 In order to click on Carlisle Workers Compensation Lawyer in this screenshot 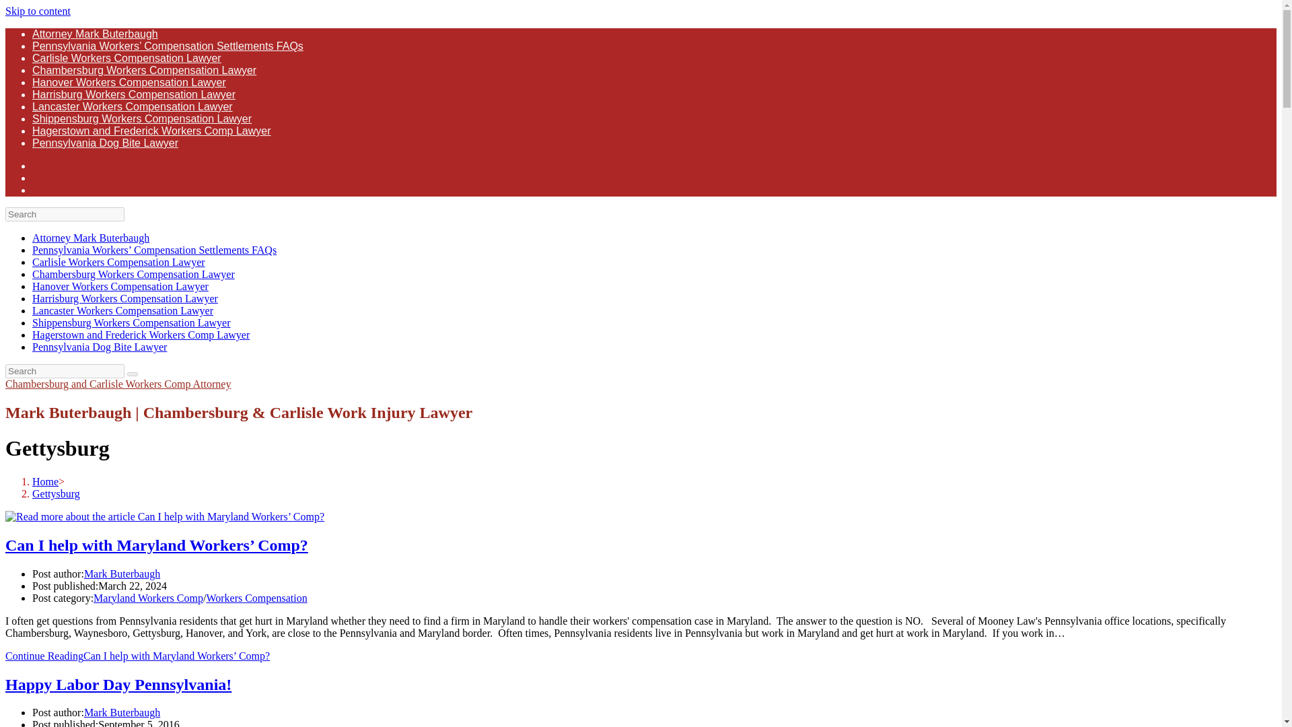, I will do `click(118, 263)`.